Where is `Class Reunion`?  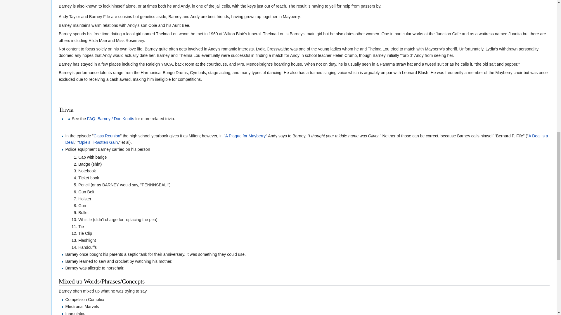
Class Reunion is located at coordinates (107, 136).